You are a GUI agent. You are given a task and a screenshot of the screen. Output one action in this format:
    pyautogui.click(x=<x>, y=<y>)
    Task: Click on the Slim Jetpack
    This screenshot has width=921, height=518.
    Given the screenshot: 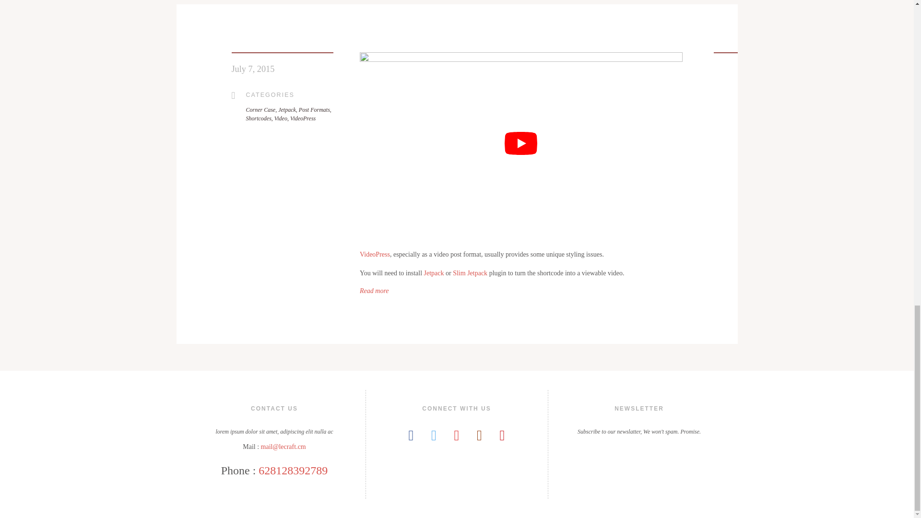 What is the action you would take?
    pyautogui.click(x=470, y=272)
    